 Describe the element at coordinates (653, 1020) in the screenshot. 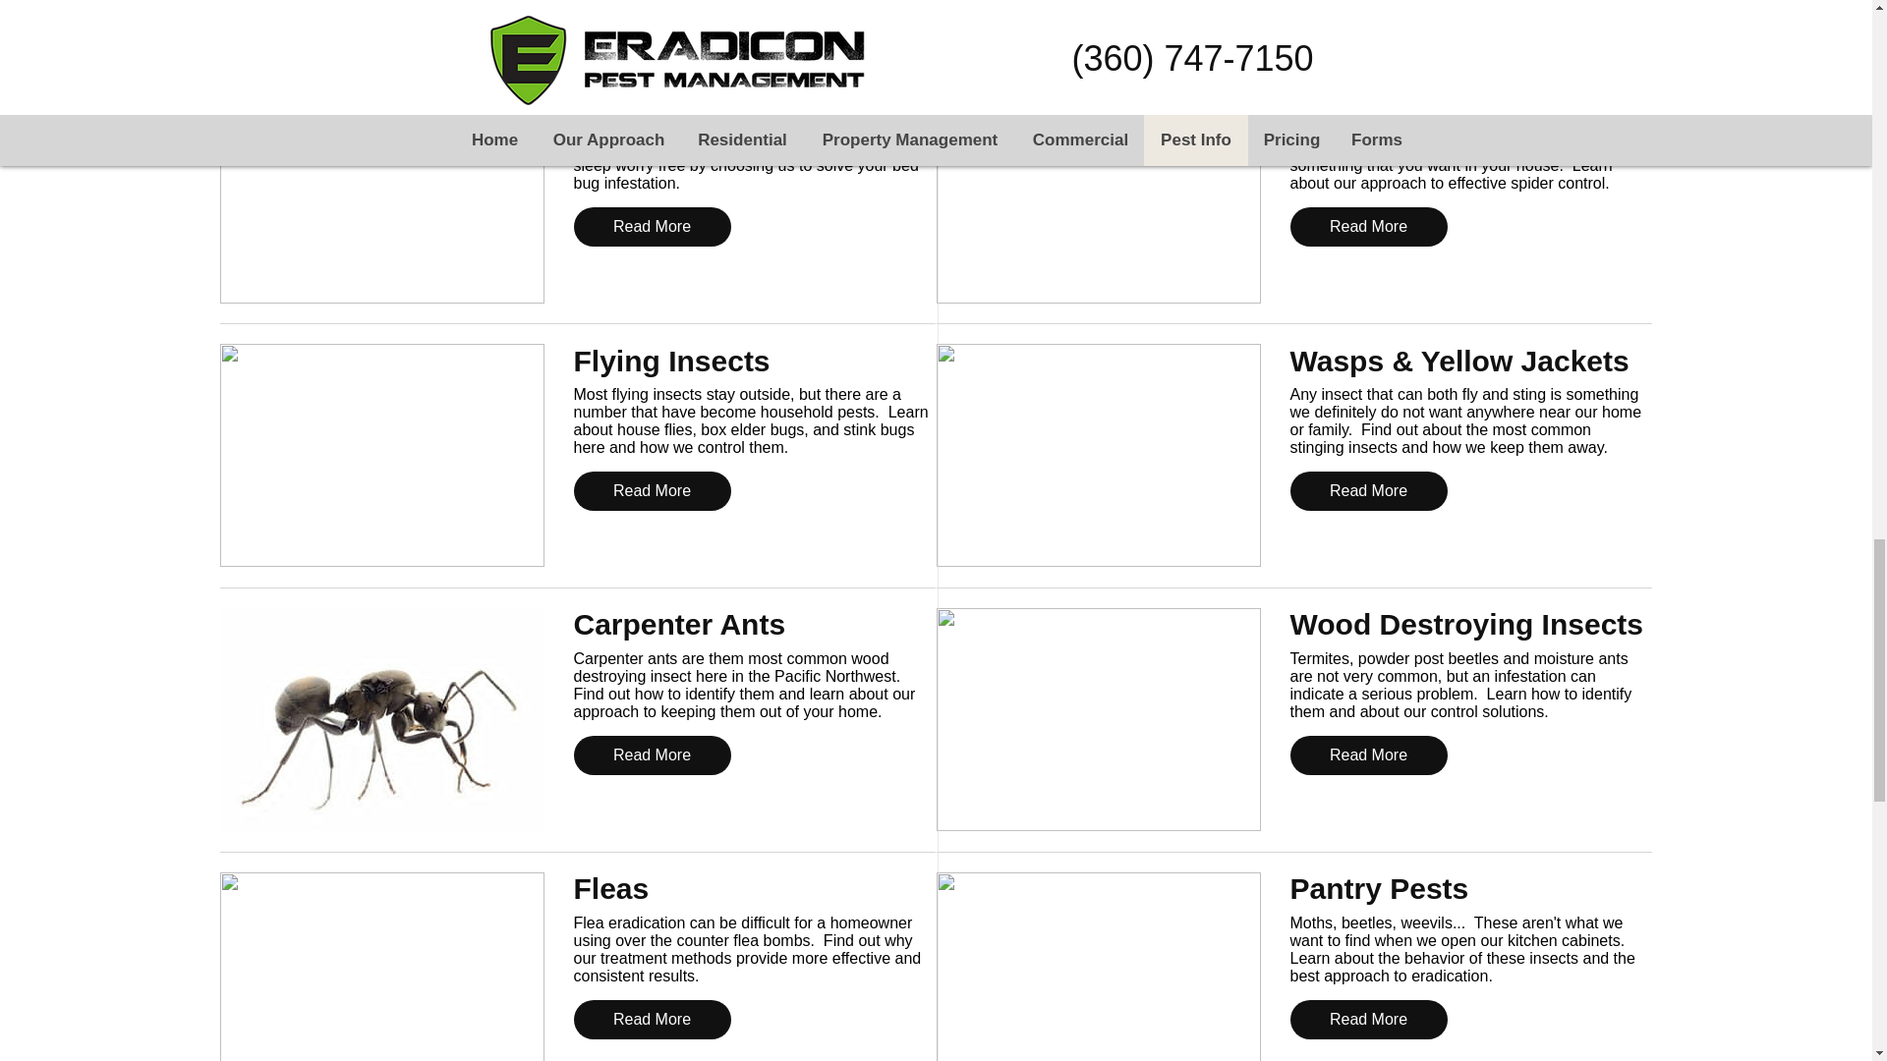

I see `Read More` at that location.